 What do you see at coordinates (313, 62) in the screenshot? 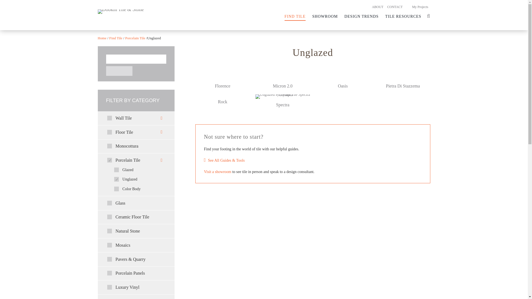
I see `Unglazed` at bounding box center [313, 62].